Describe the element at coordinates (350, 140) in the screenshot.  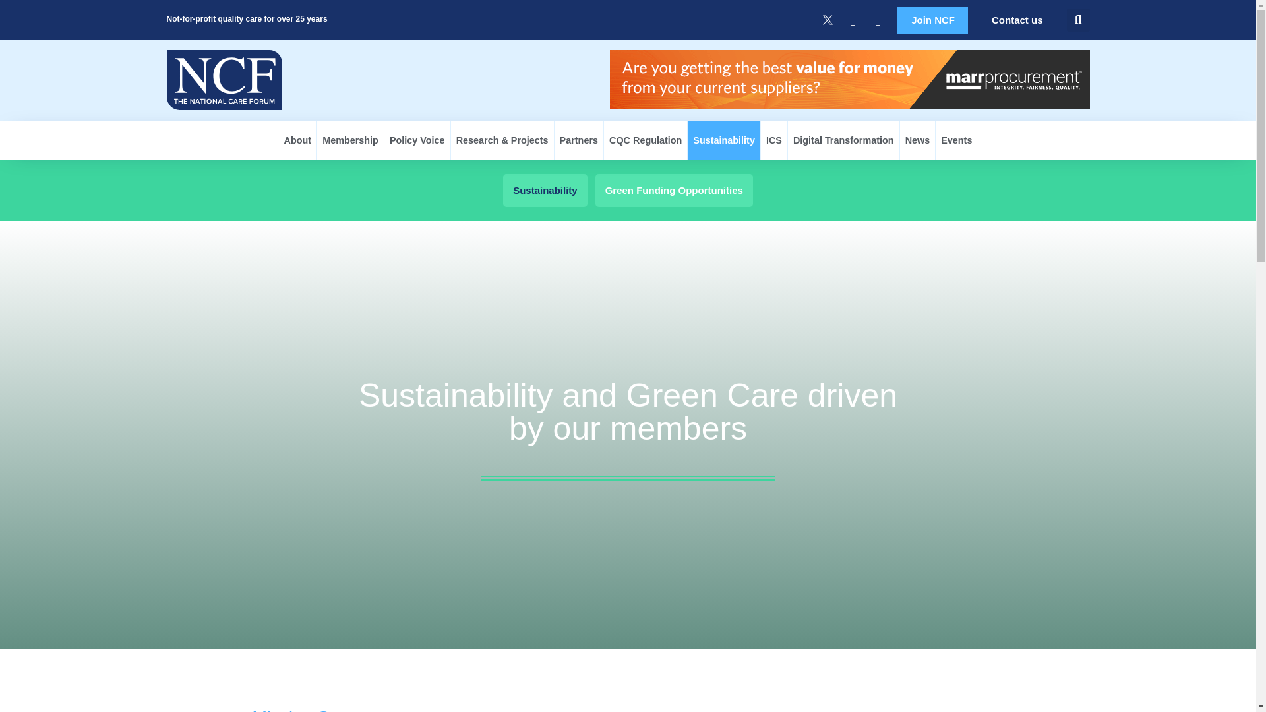
I see `Membership` at that location.